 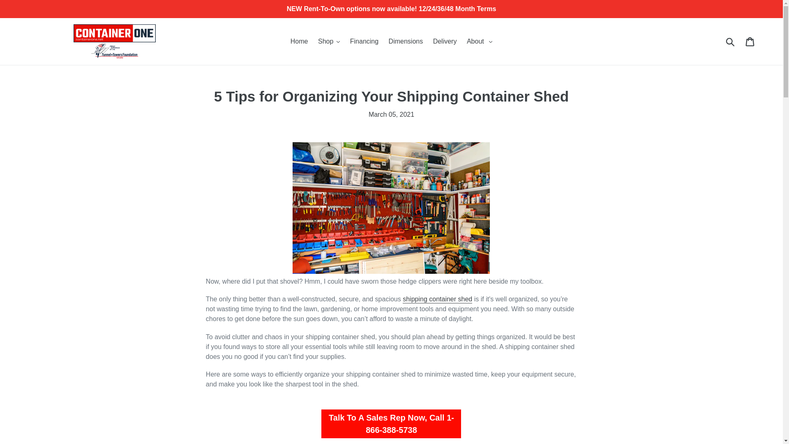 What do you see at coordinates (406, 41) in the screenshot?
I see `Dimensions` at bounding box center [406, 41].